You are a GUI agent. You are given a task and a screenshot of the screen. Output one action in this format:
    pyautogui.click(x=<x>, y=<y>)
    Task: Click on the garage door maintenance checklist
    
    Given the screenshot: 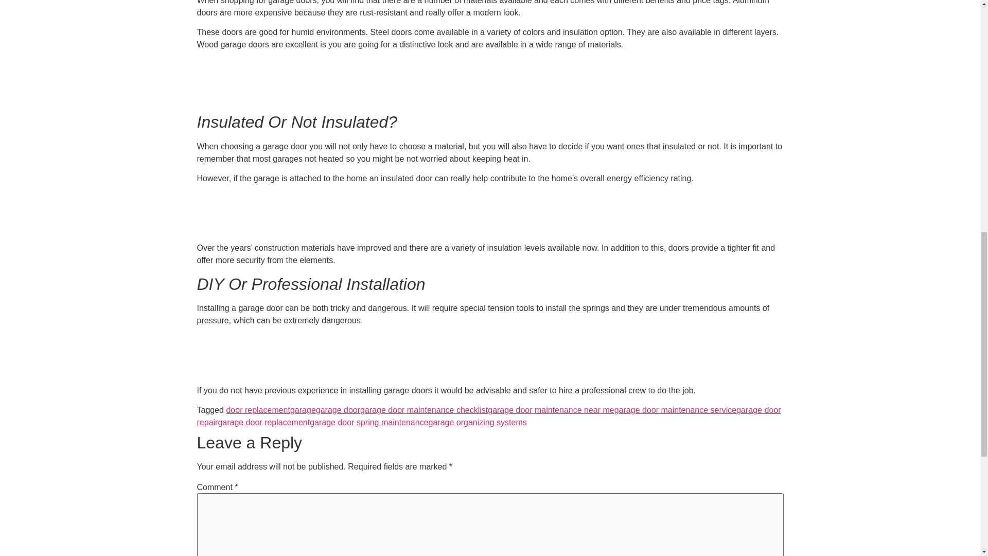 What is the action you would take?
    pyautogui.click(x=424, y=410)
    